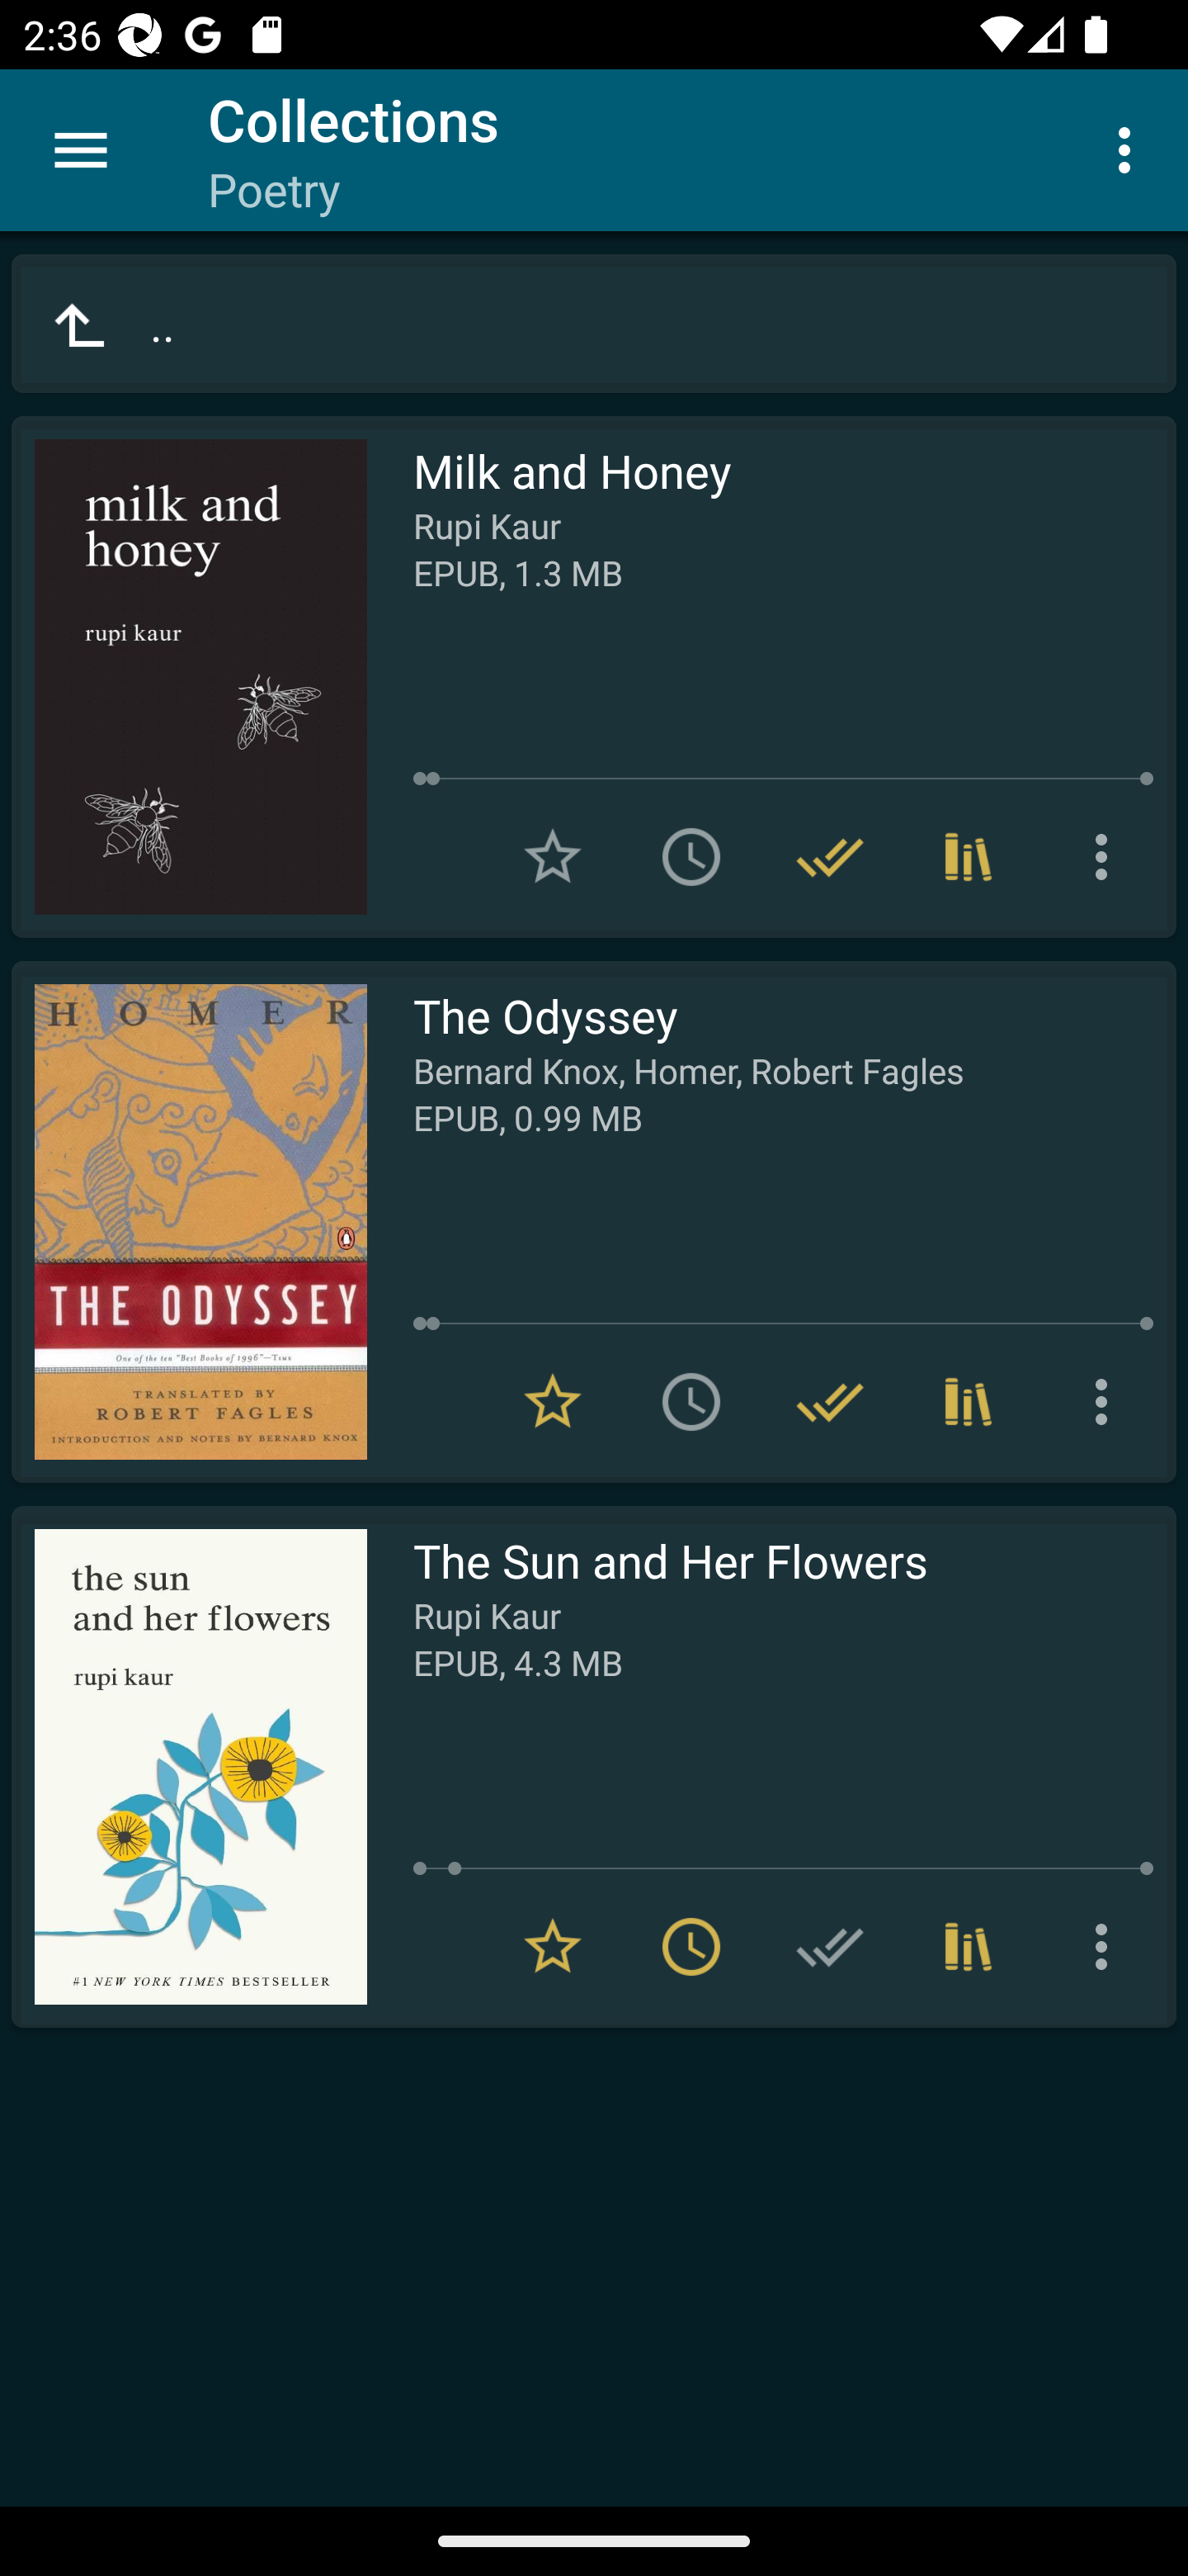 Image resolution: width=1188 pixels, height=2576 pixels. I want to click on Read The Sun and Her Flowers, so click(189, 1767).